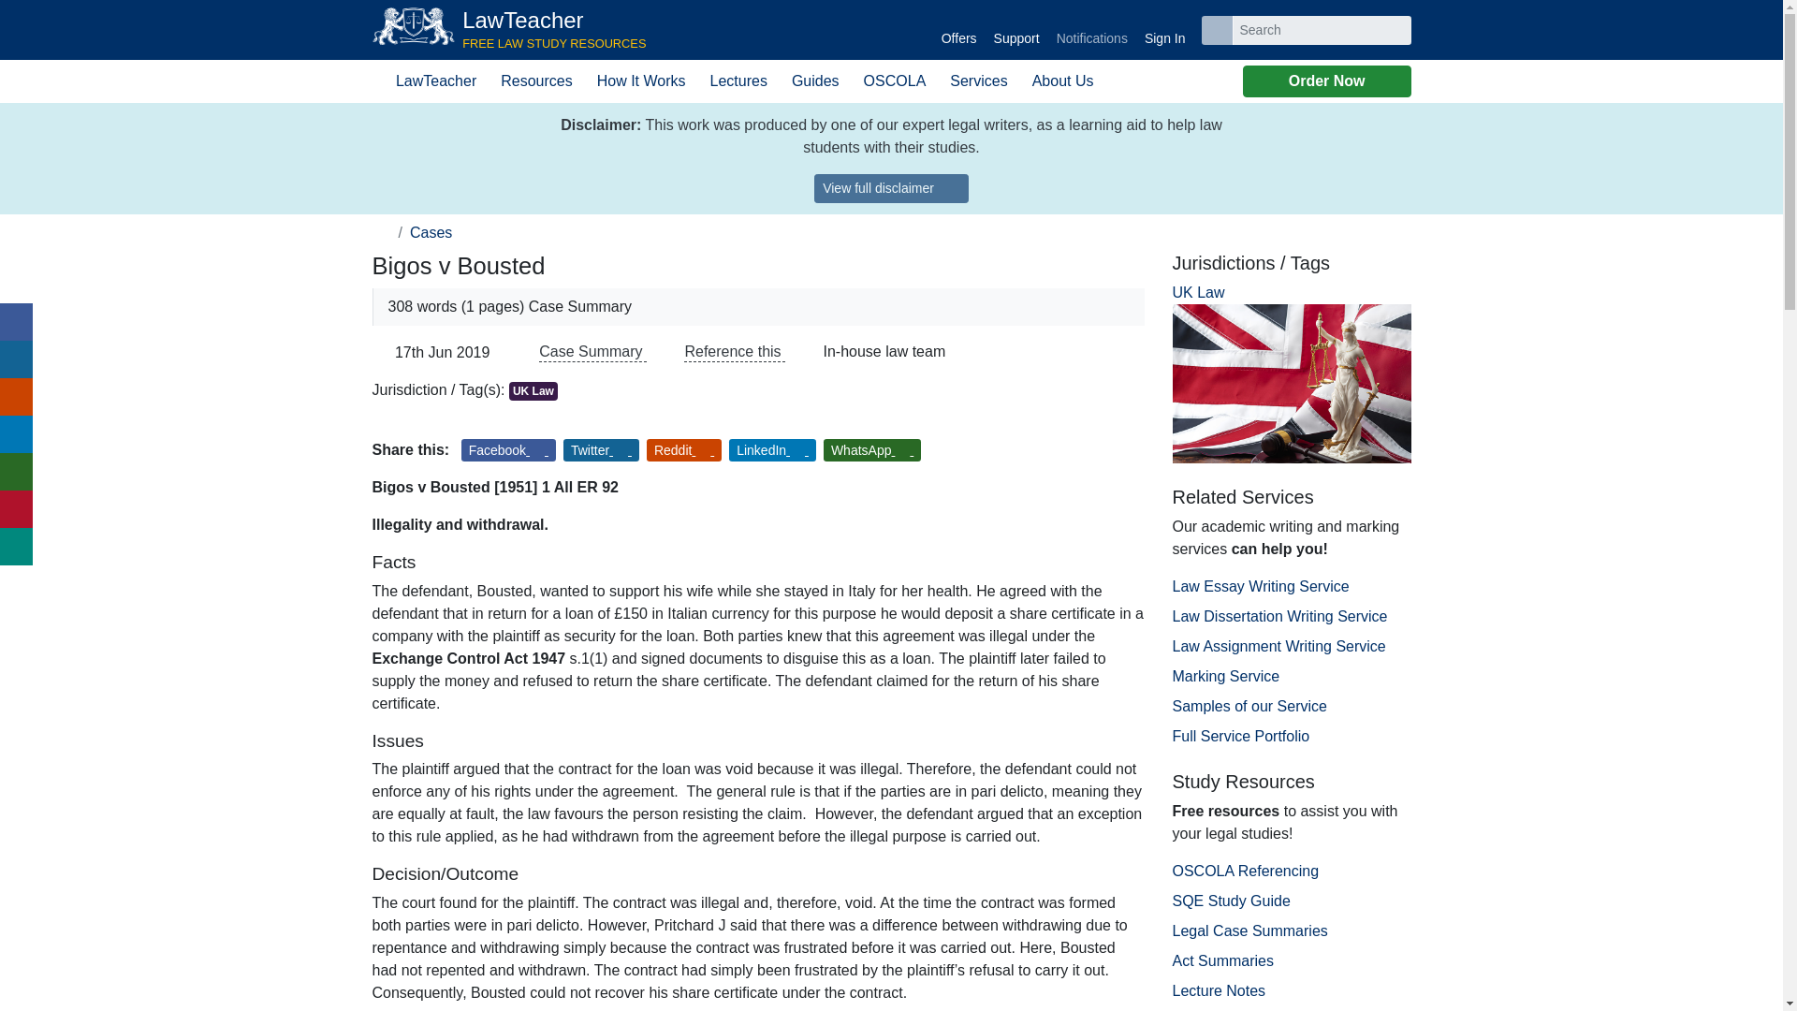 Image resolution: width=1797 pixels, height=1011 pixels. What do you see at coordinates (958, 30) in the screenshot?
I see `homepage link` at bounding box center [958, 30].